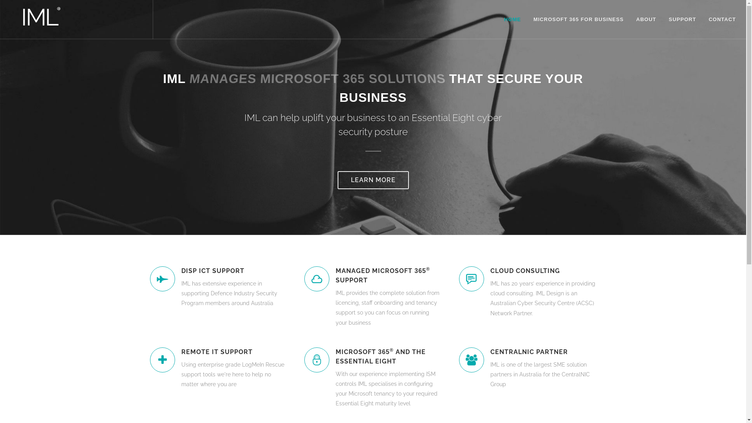  What do you see at coordinates (683, 20) in the screenshot?
I see `SUPPORT` at bounding box center [683, 20].